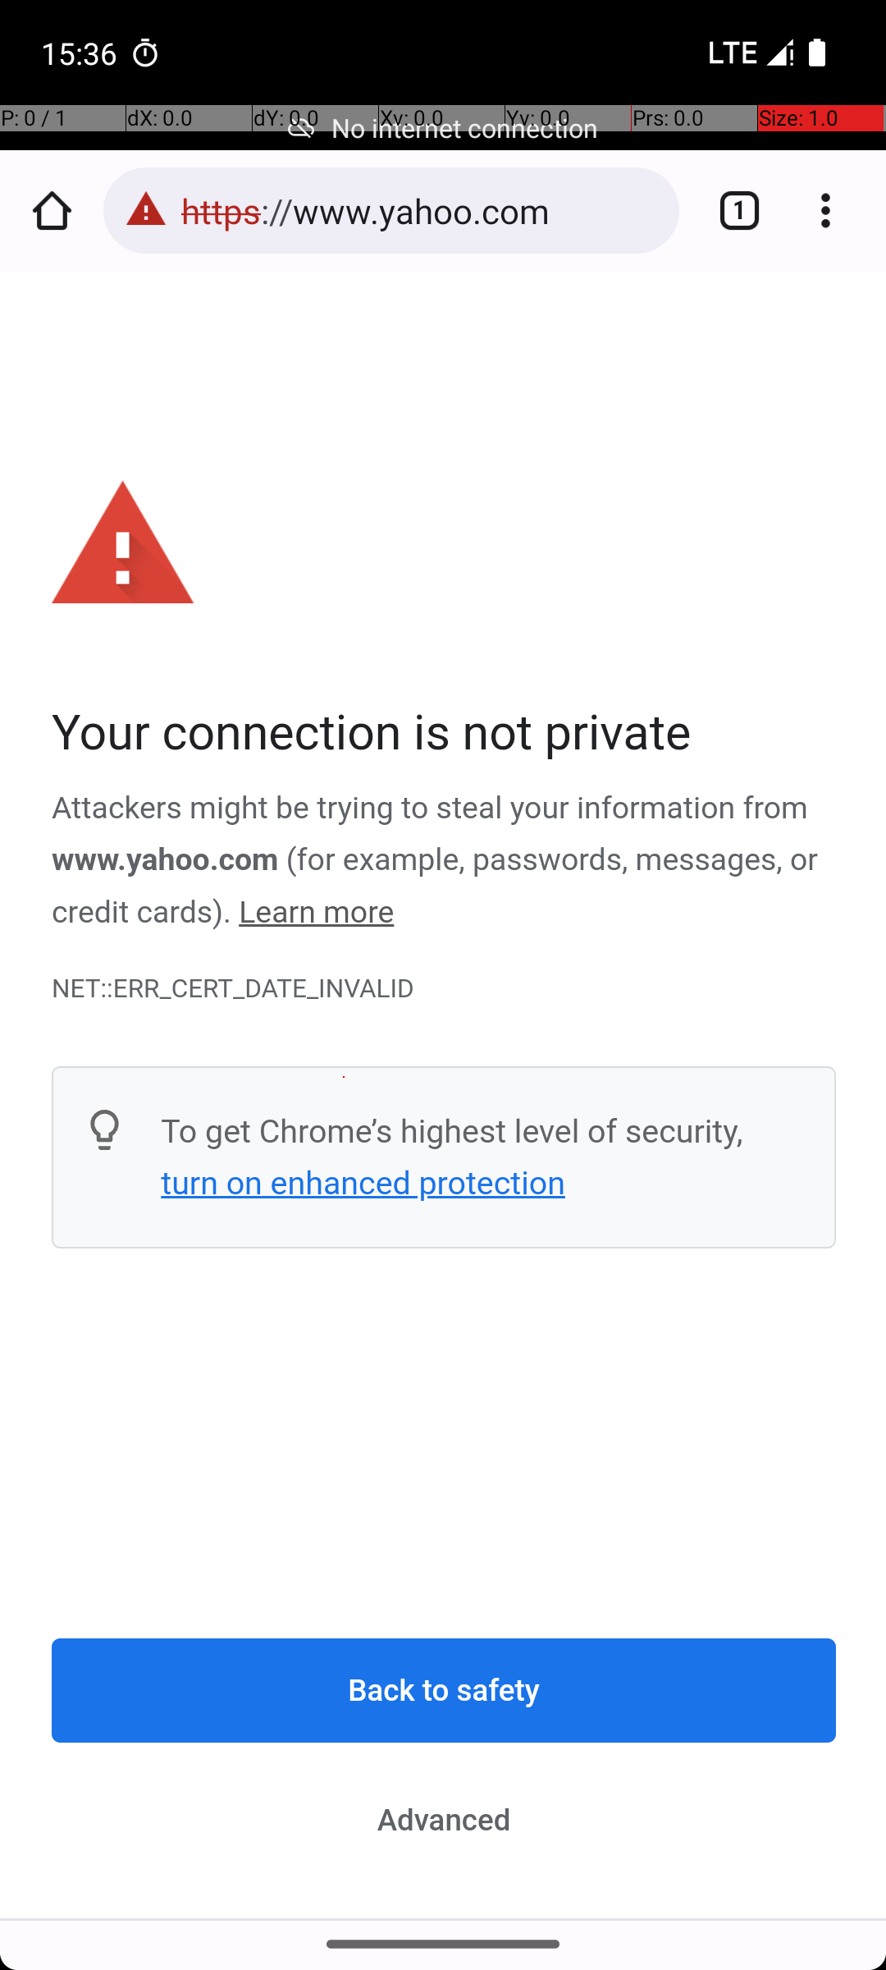  Describe the element at coordinates (363, 1183) in the screenshot. I see `turn on enhanced protection` at that location.